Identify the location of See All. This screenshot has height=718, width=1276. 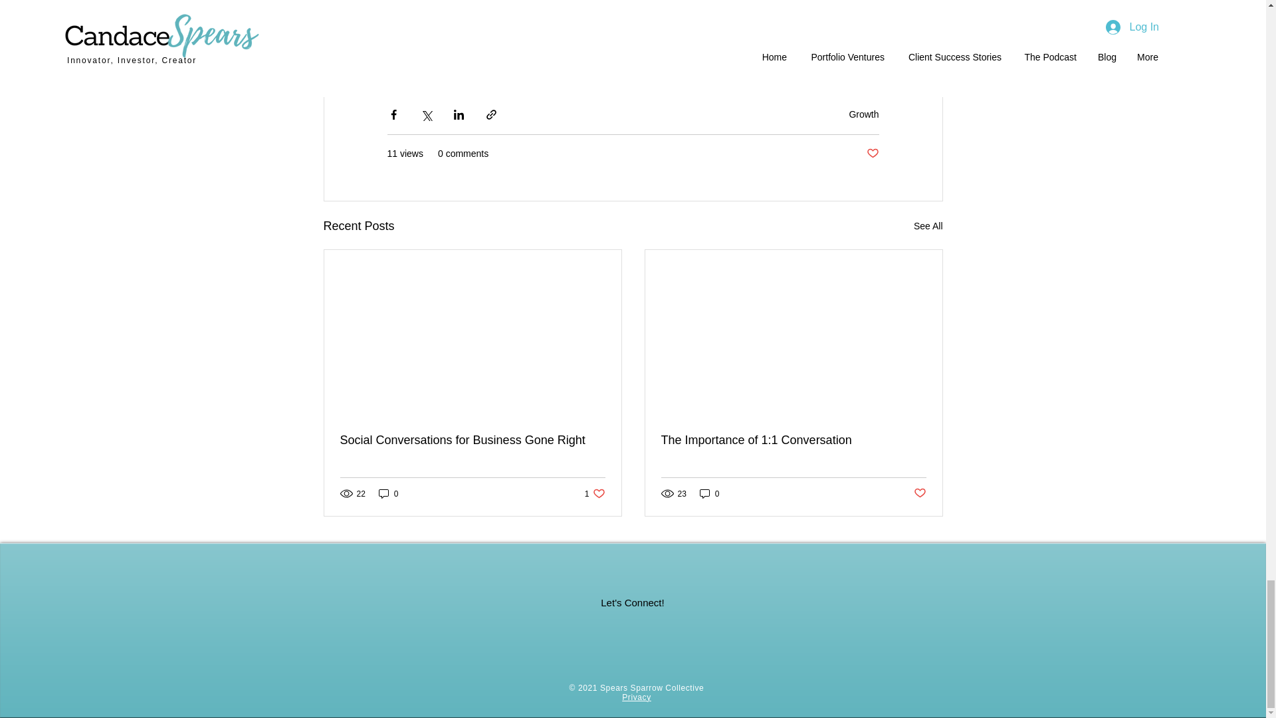
(863, 114).